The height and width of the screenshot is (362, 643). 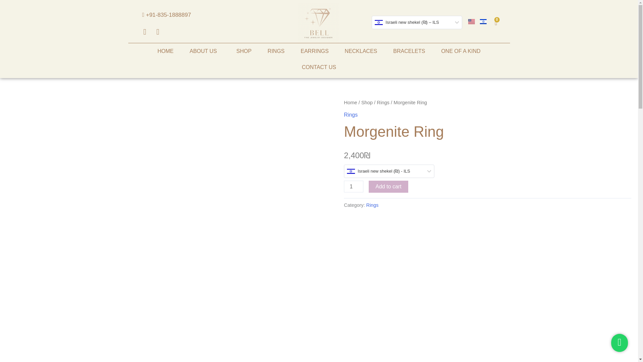 What do you see at coordinates (315, 51) in the screenshot?
I see `EARRINGS` at bounding box center [315, 51].